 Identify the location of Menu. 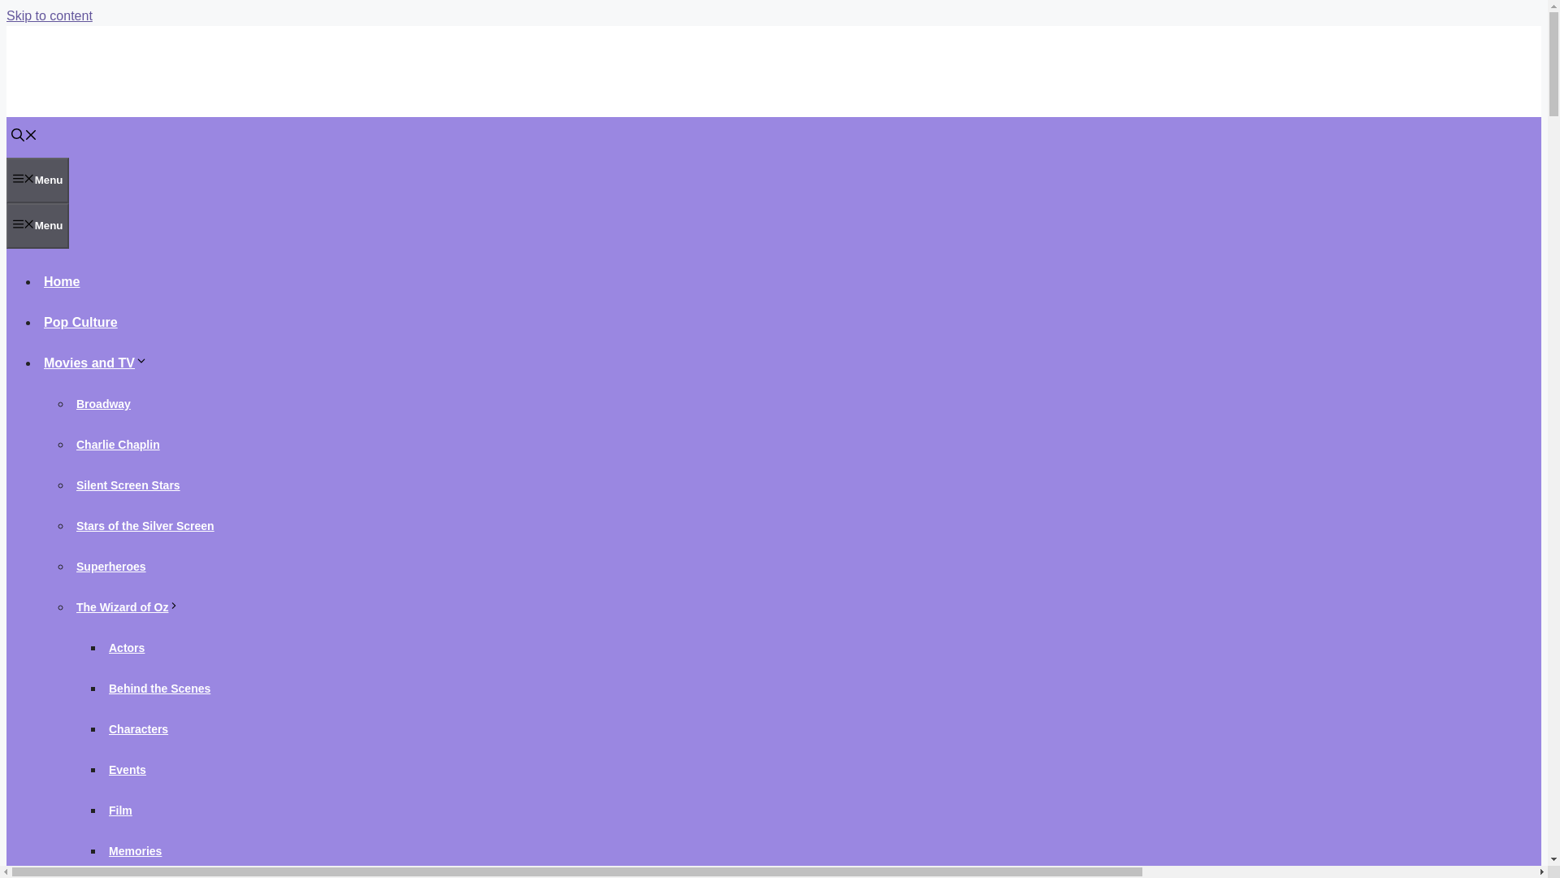
(37, 225).